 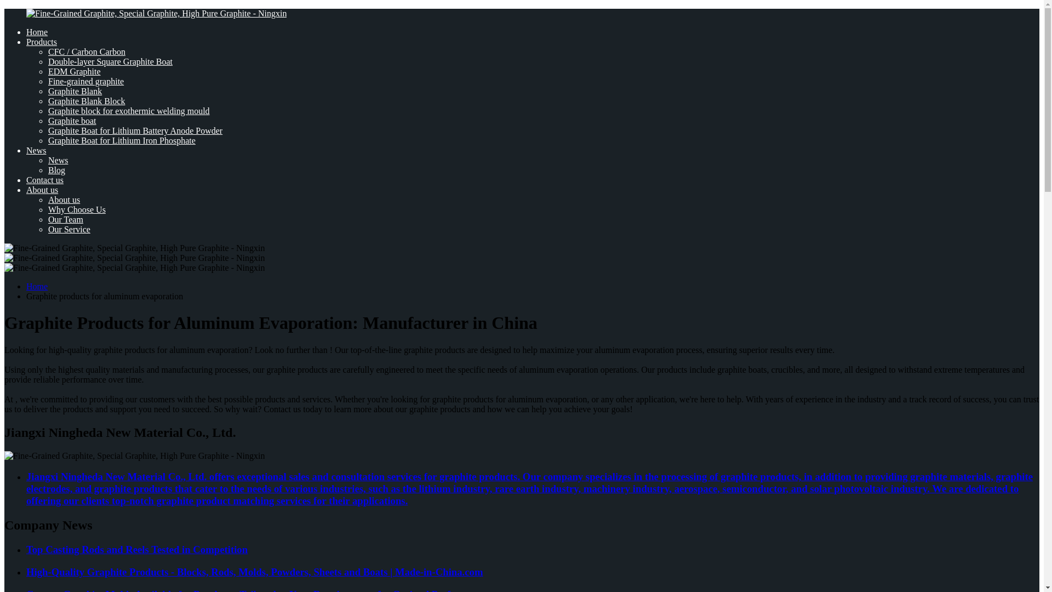 What do you see at coordinates (129, 111) in the screenshot?
I see `Graphite block for exothermic welding mould` at bounding box center [129, 111].